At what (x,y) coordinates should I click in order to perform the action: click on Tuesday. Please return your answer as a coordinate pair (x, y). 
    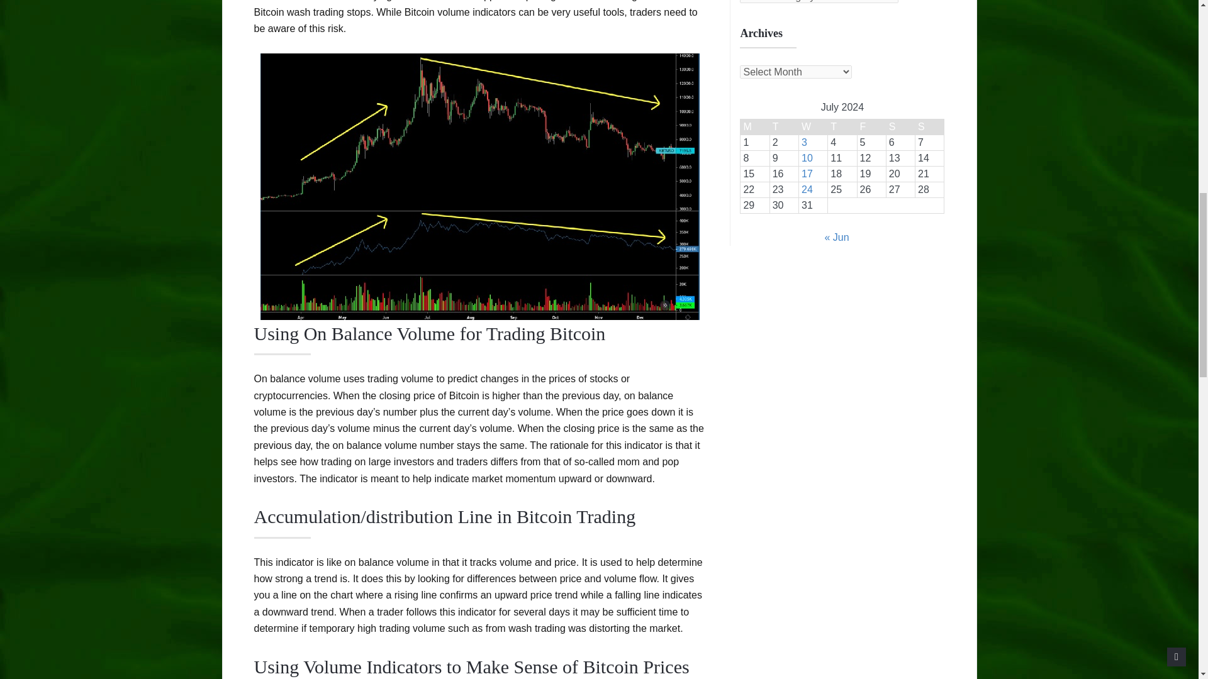
    Looking at the image, I should click on (784, 127).